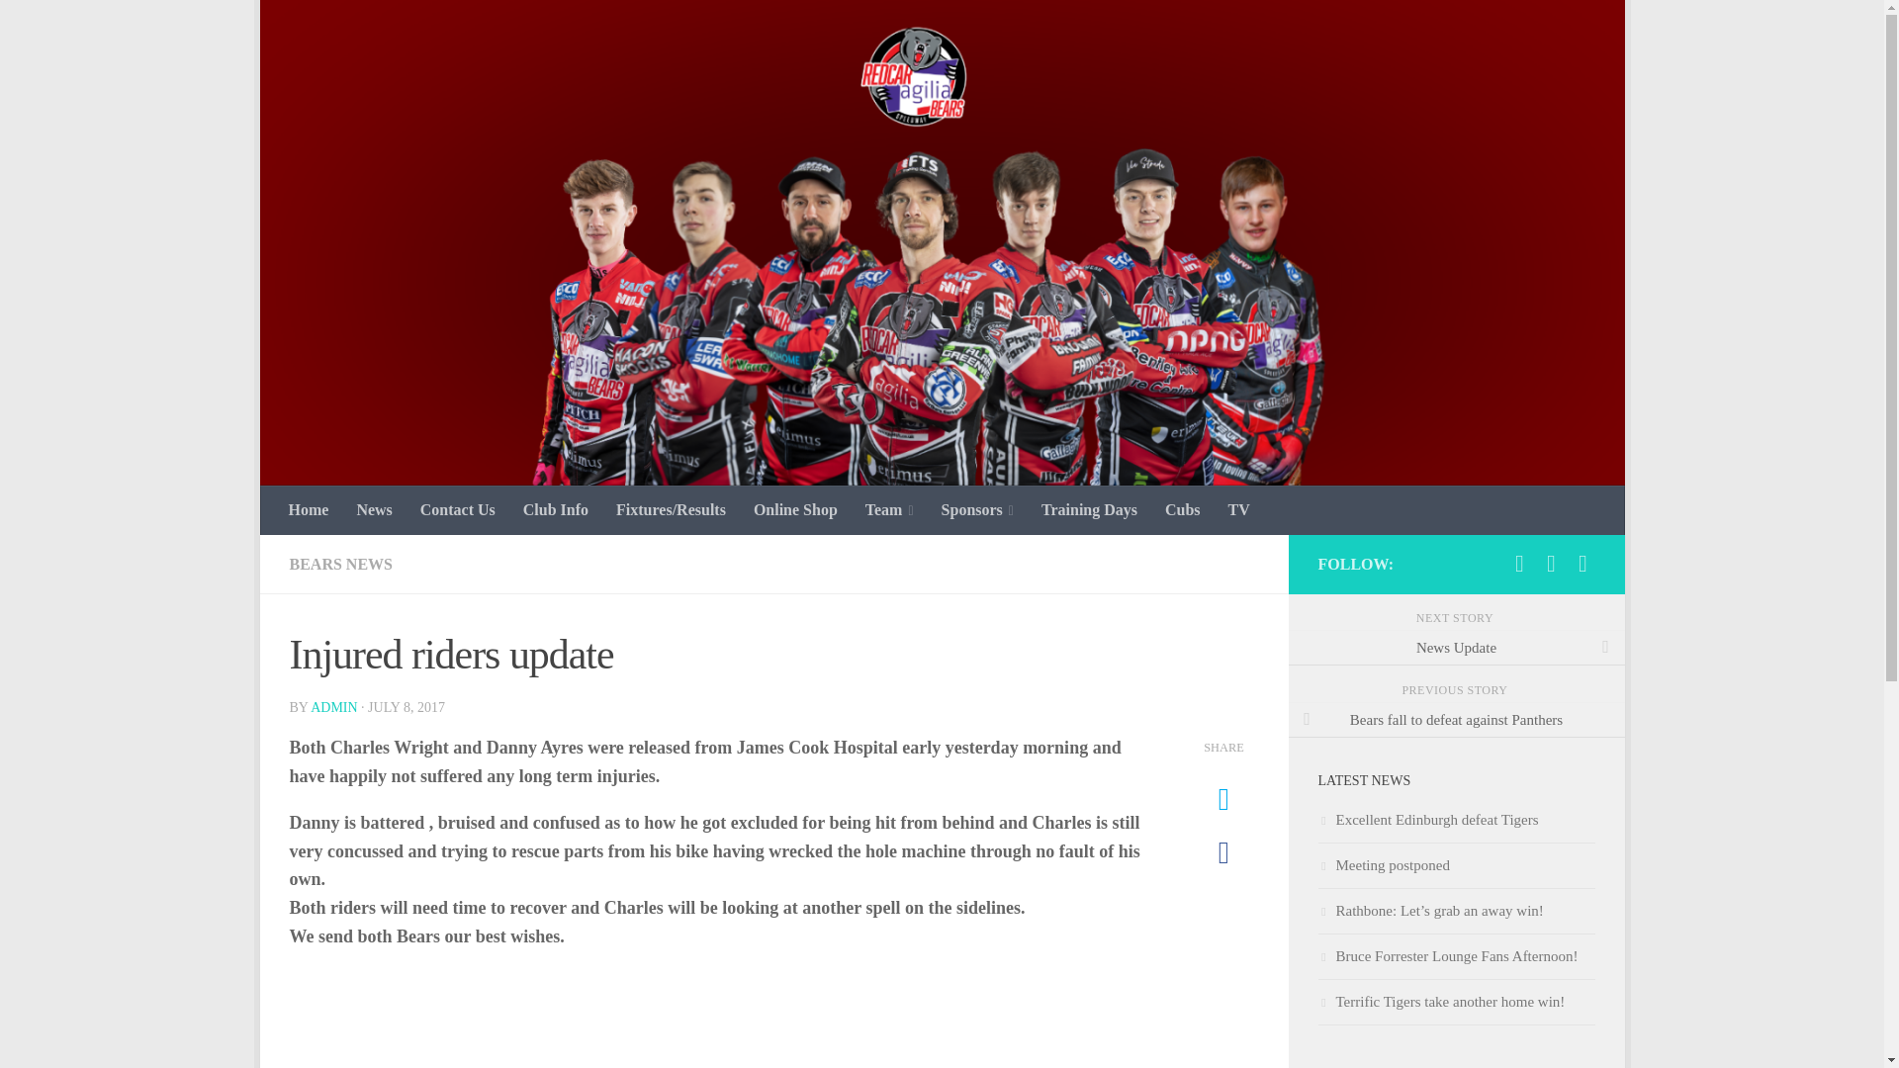 This screenshot has height=1068, width=1899. What do you see at coordinates (374, 510) in the screenshot?
I see `News` at bounding box center [374, 510].